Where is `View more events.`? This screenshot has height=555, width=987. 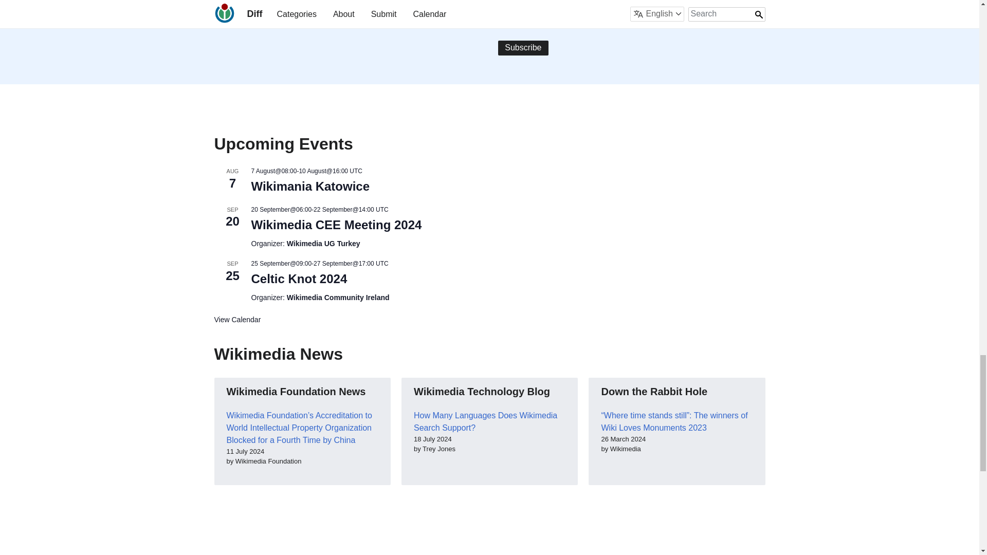 View more events. is located at coordinates (237, 320).